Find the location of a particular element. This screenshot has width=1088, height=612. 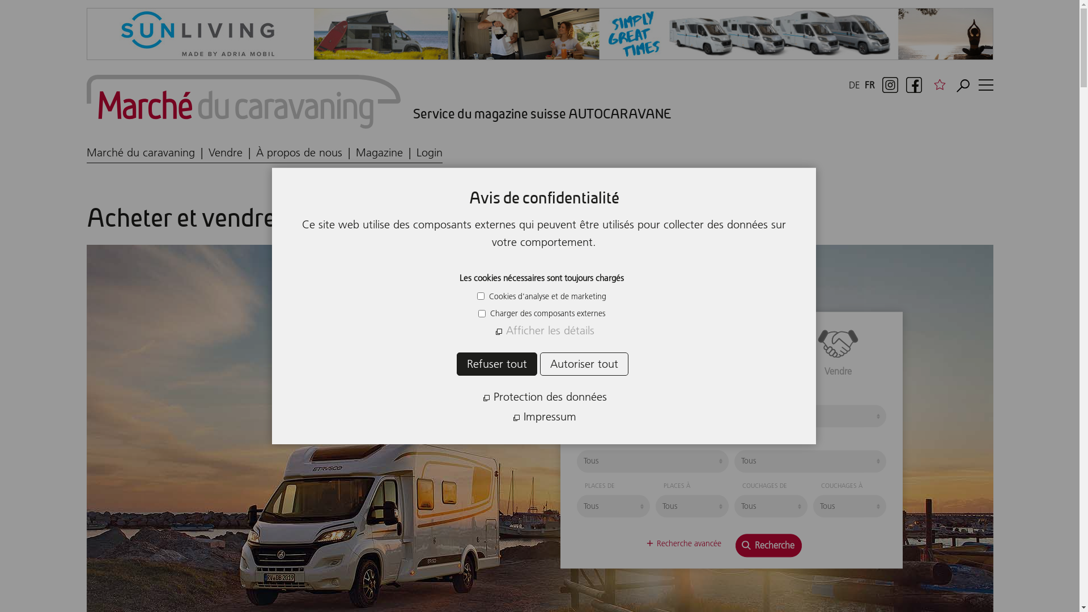

Recherche is located at coordinates (768, 545).